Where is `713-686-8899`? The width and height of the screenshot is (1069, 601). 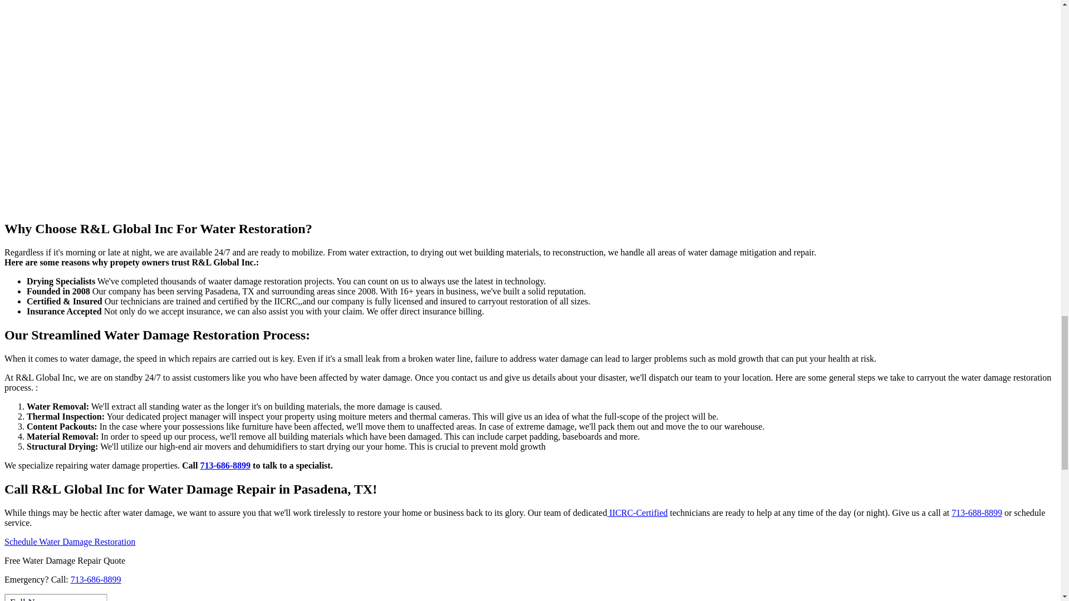
713-686-8899 is located at coordinates (96, 579).